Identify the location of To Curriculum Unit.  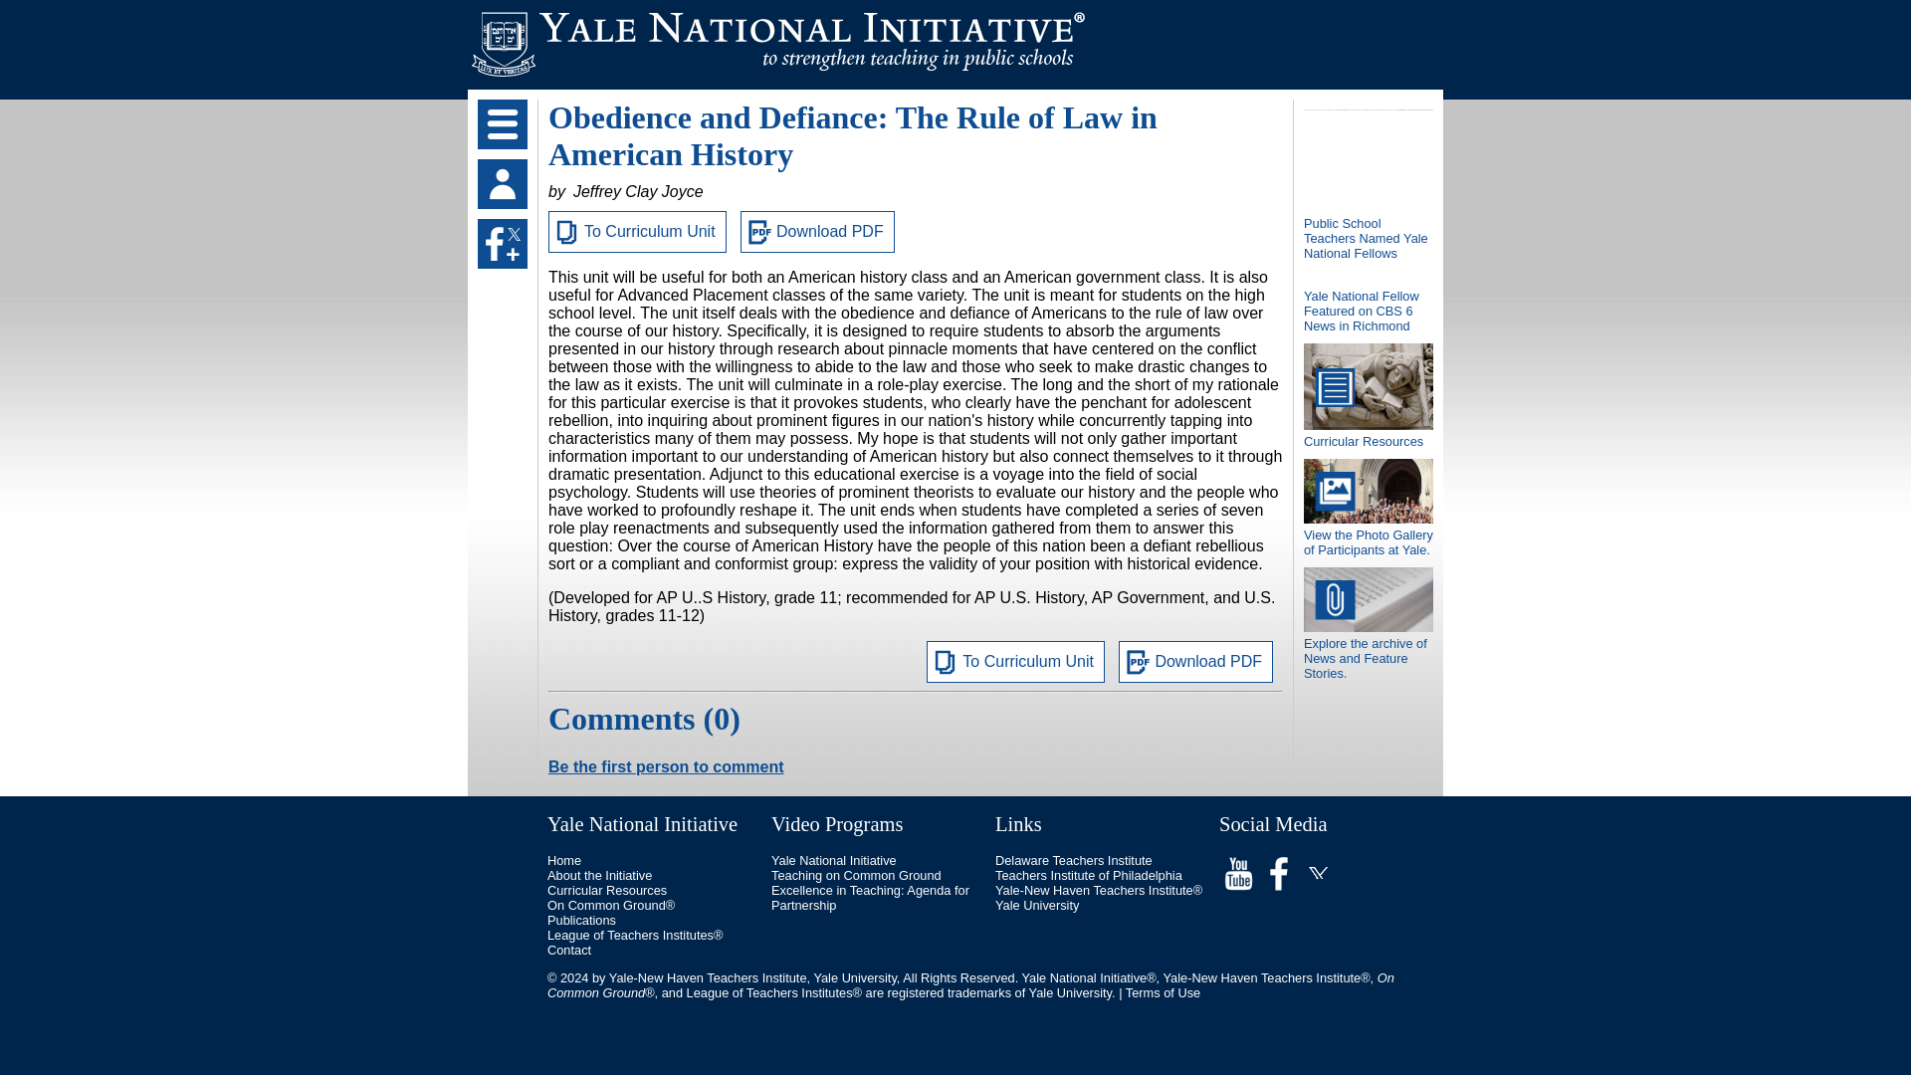
(637, 231).